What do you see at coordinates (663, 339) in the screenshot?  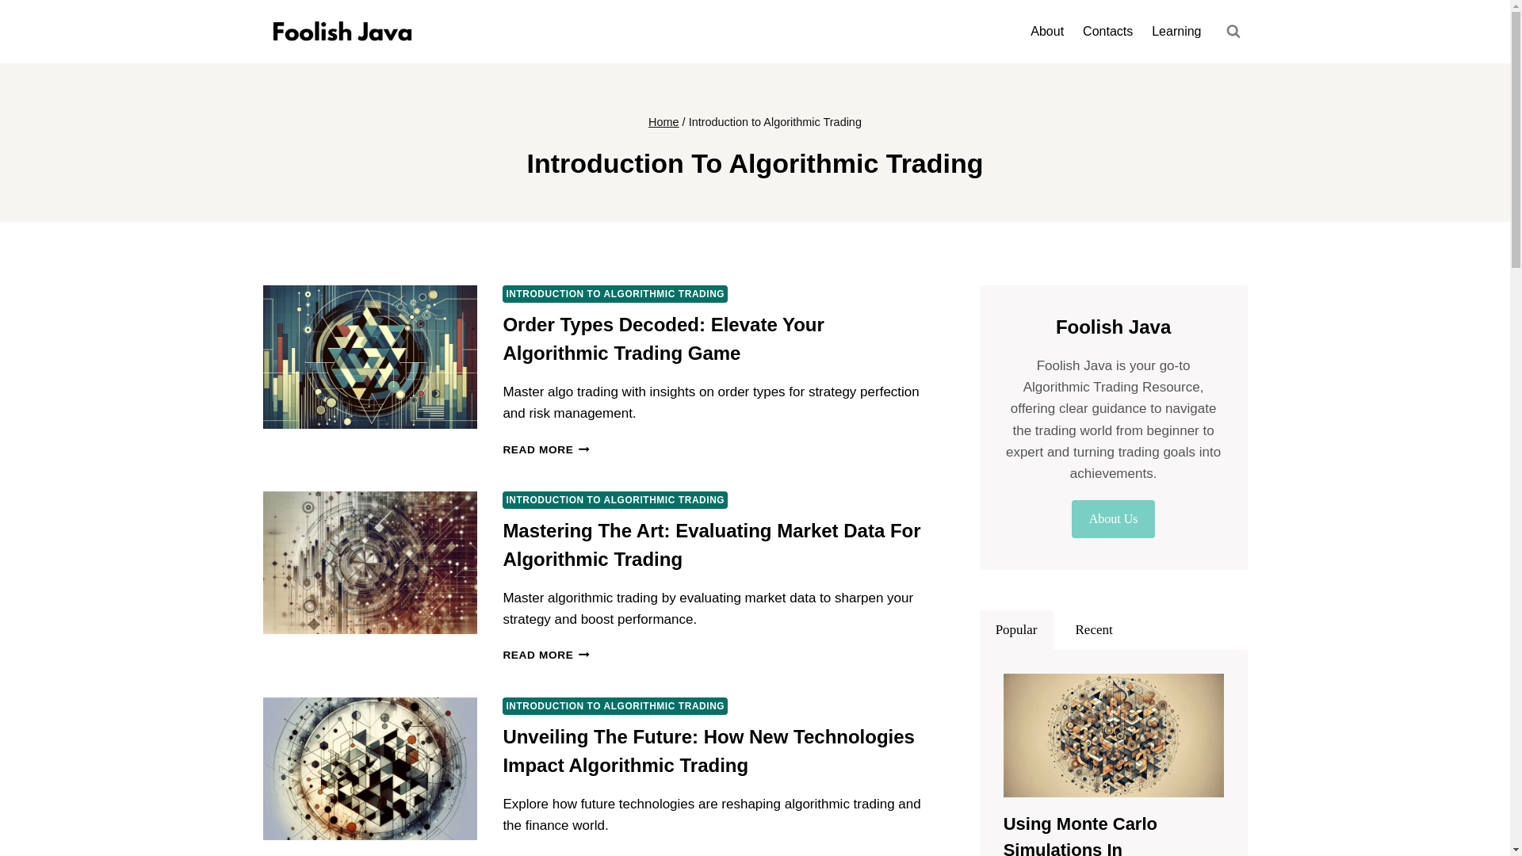 I see `Order Types Decoded: Elevate Your Algorithmic Trading Game` at bounding box center [663, 339].